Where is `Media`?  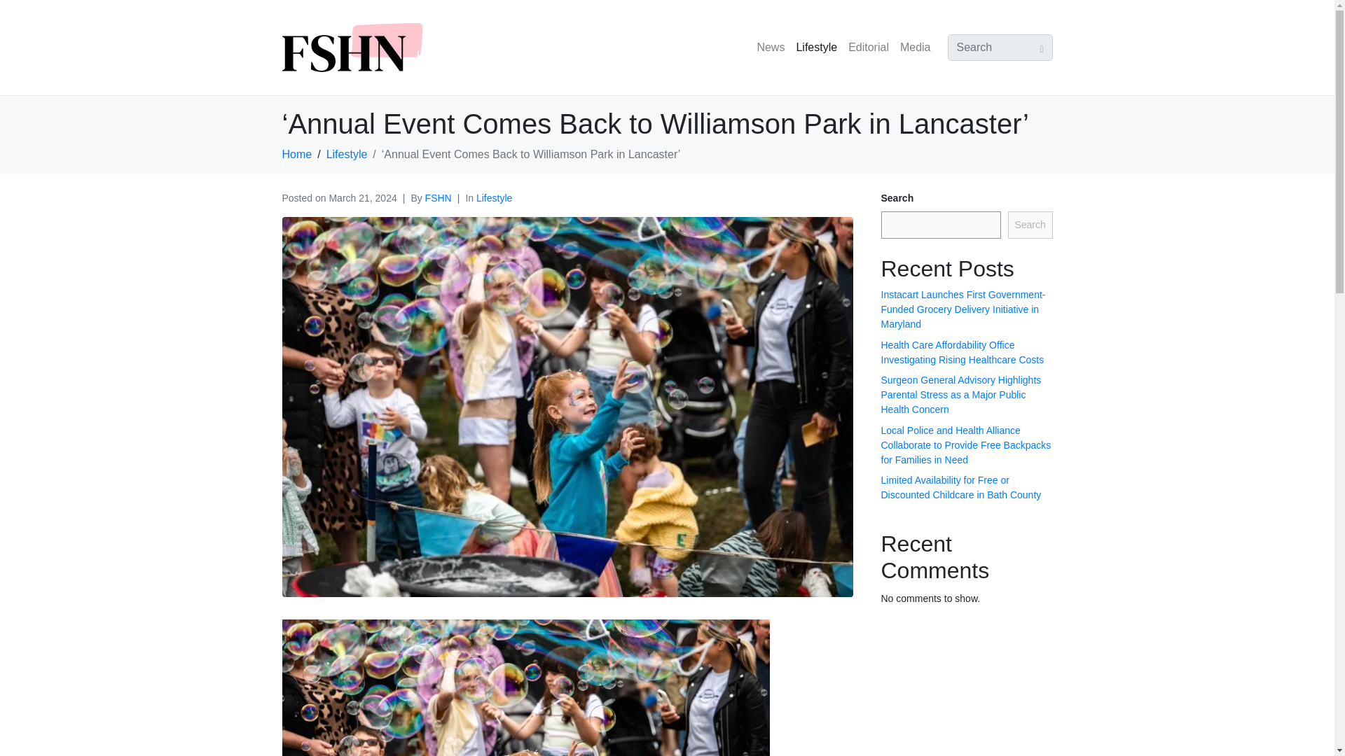 Media is located at coordinates (915, 47).